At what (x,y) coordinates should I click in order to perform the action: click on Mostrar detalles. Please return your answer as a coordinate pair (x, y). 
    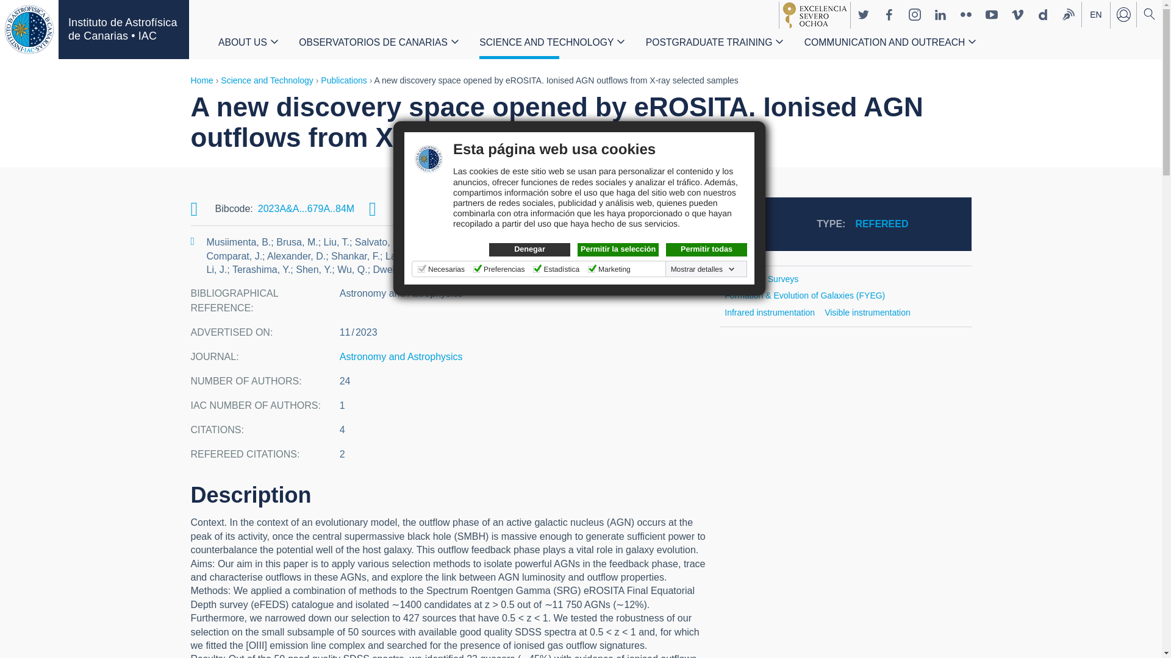
    Looking at the image, I should click on (703, 269).